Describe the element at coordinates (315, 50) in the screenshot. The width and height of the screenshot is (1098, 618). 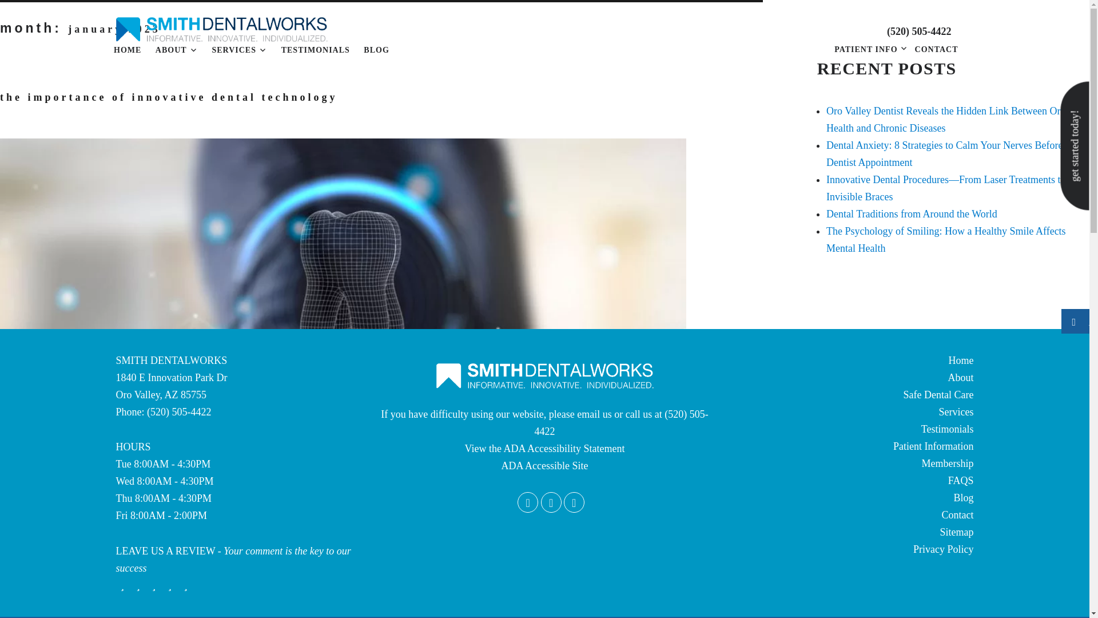
I see `TESTIMONIALS` at that location.